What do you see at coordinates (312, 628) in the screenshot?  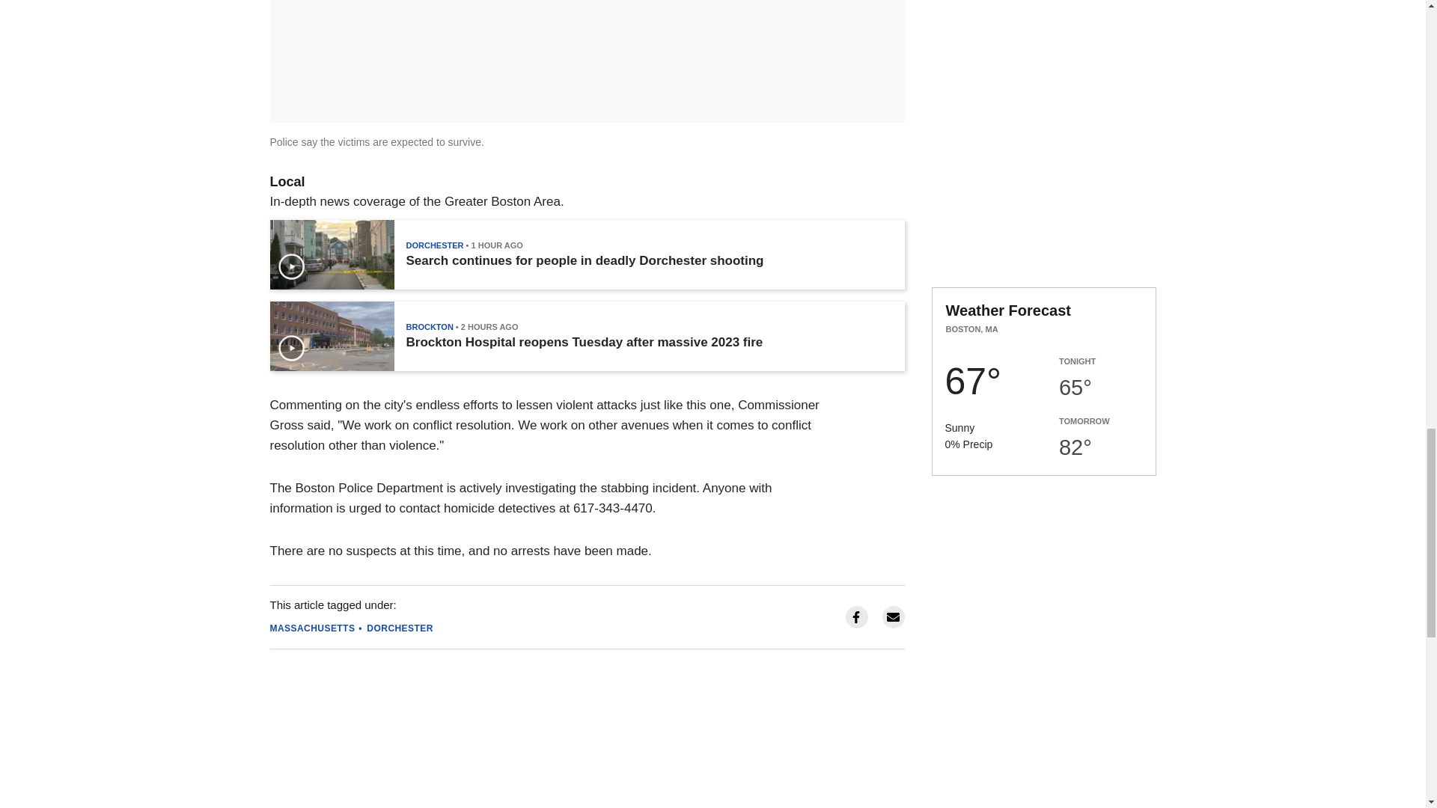 I see `MASSACHUSETTS` at bounding box center [312, 628].